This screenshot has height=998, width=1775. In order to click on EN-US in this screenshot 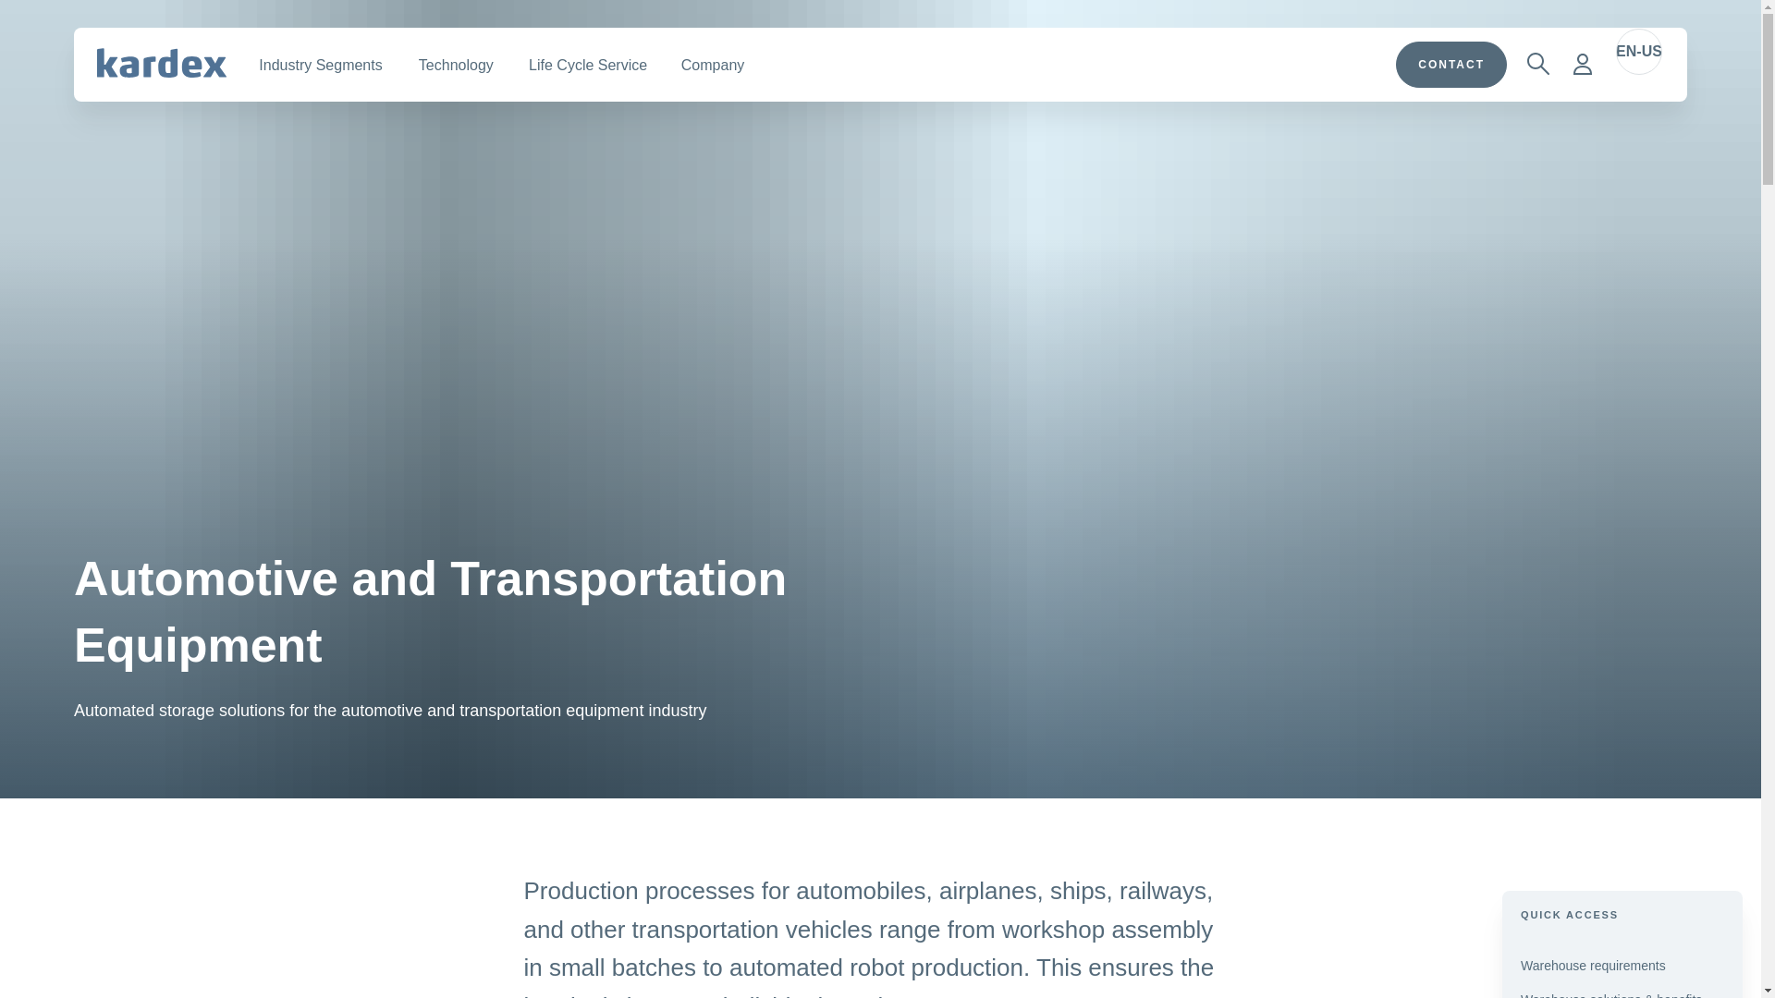, I will do `click(1638, 52)`.